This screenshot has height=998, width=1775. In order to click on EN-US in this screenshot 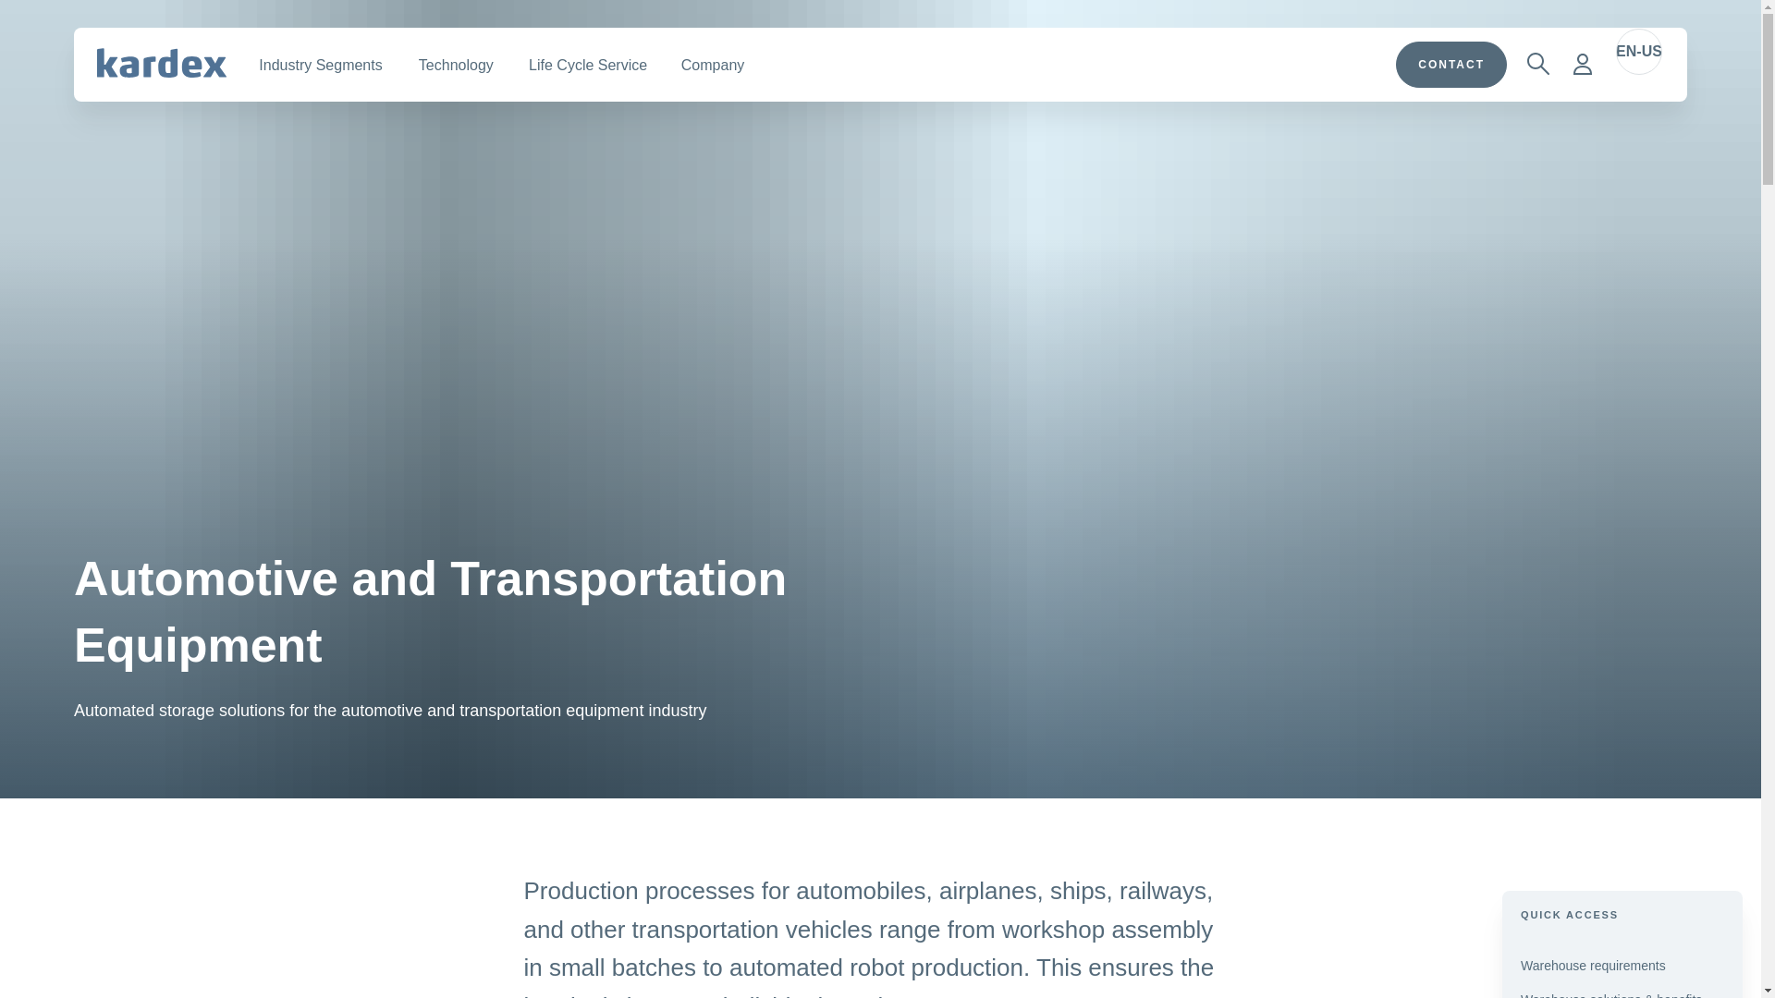, I will do `click(1638, 52)`.